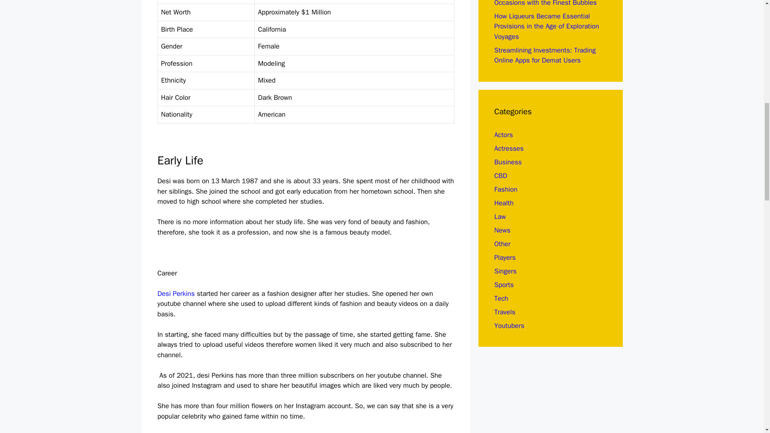 This screenshot has height=433, width=770. Describe the element at coordinates (176, 293) in the screenshot. I see `Desi Perkins` at that location.